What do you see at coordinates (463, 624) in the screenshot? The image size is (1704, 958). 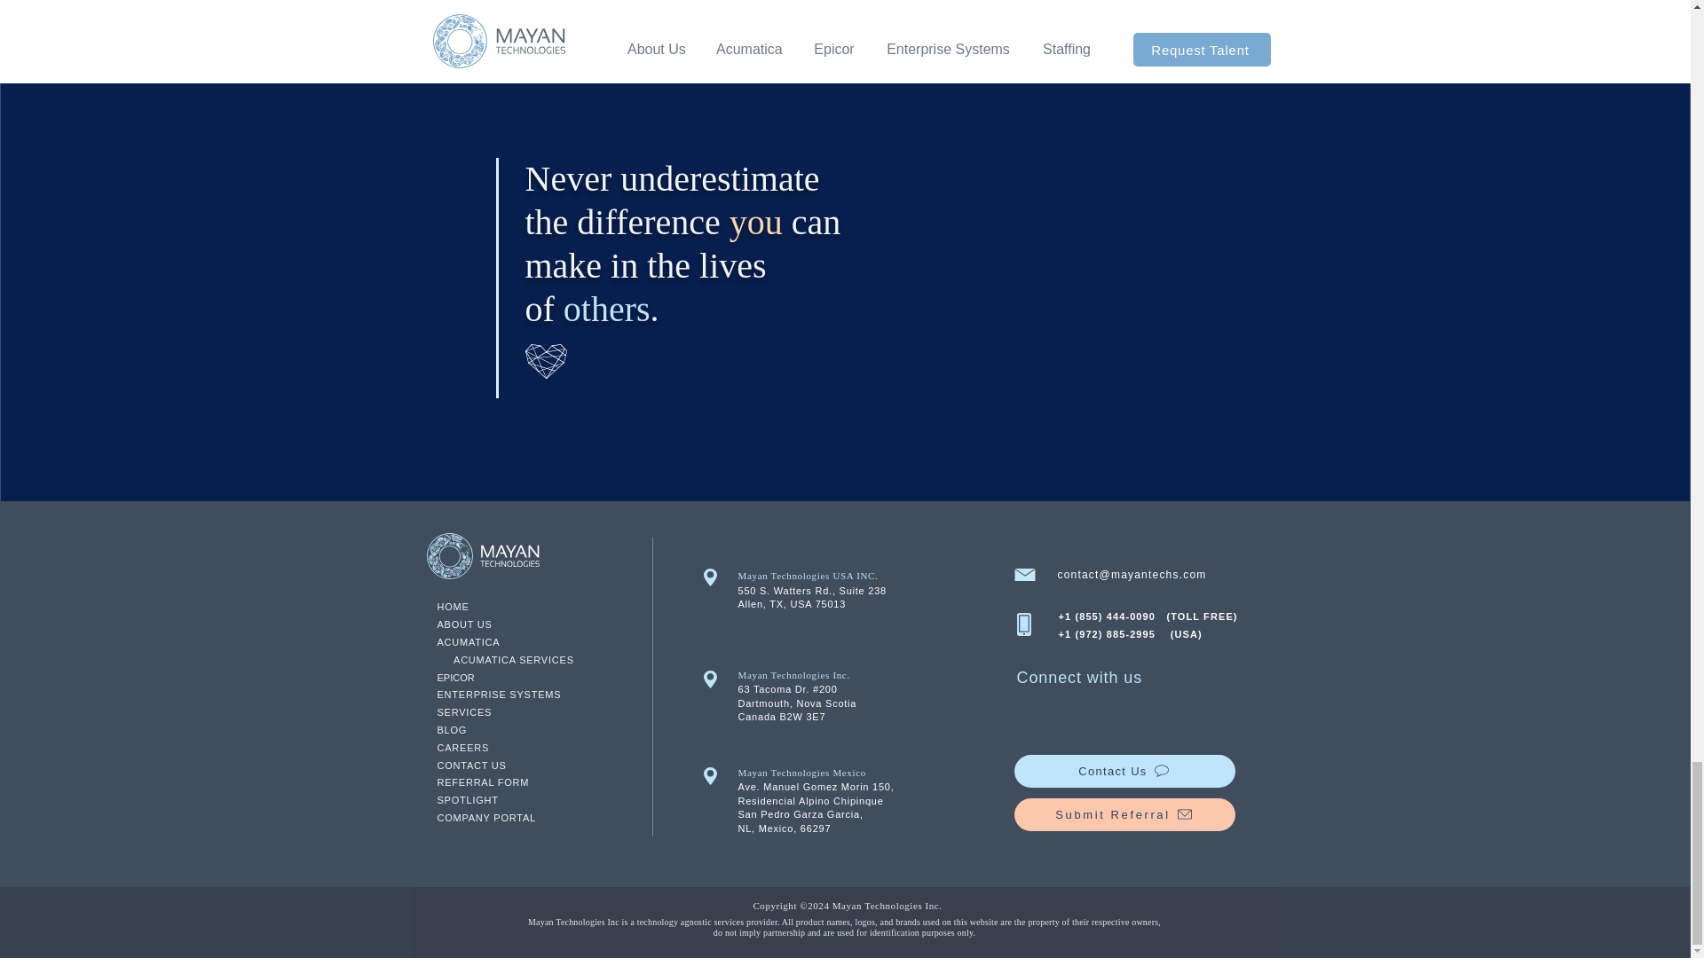 I see `ABOUT US` at bounding box center [463, 624].